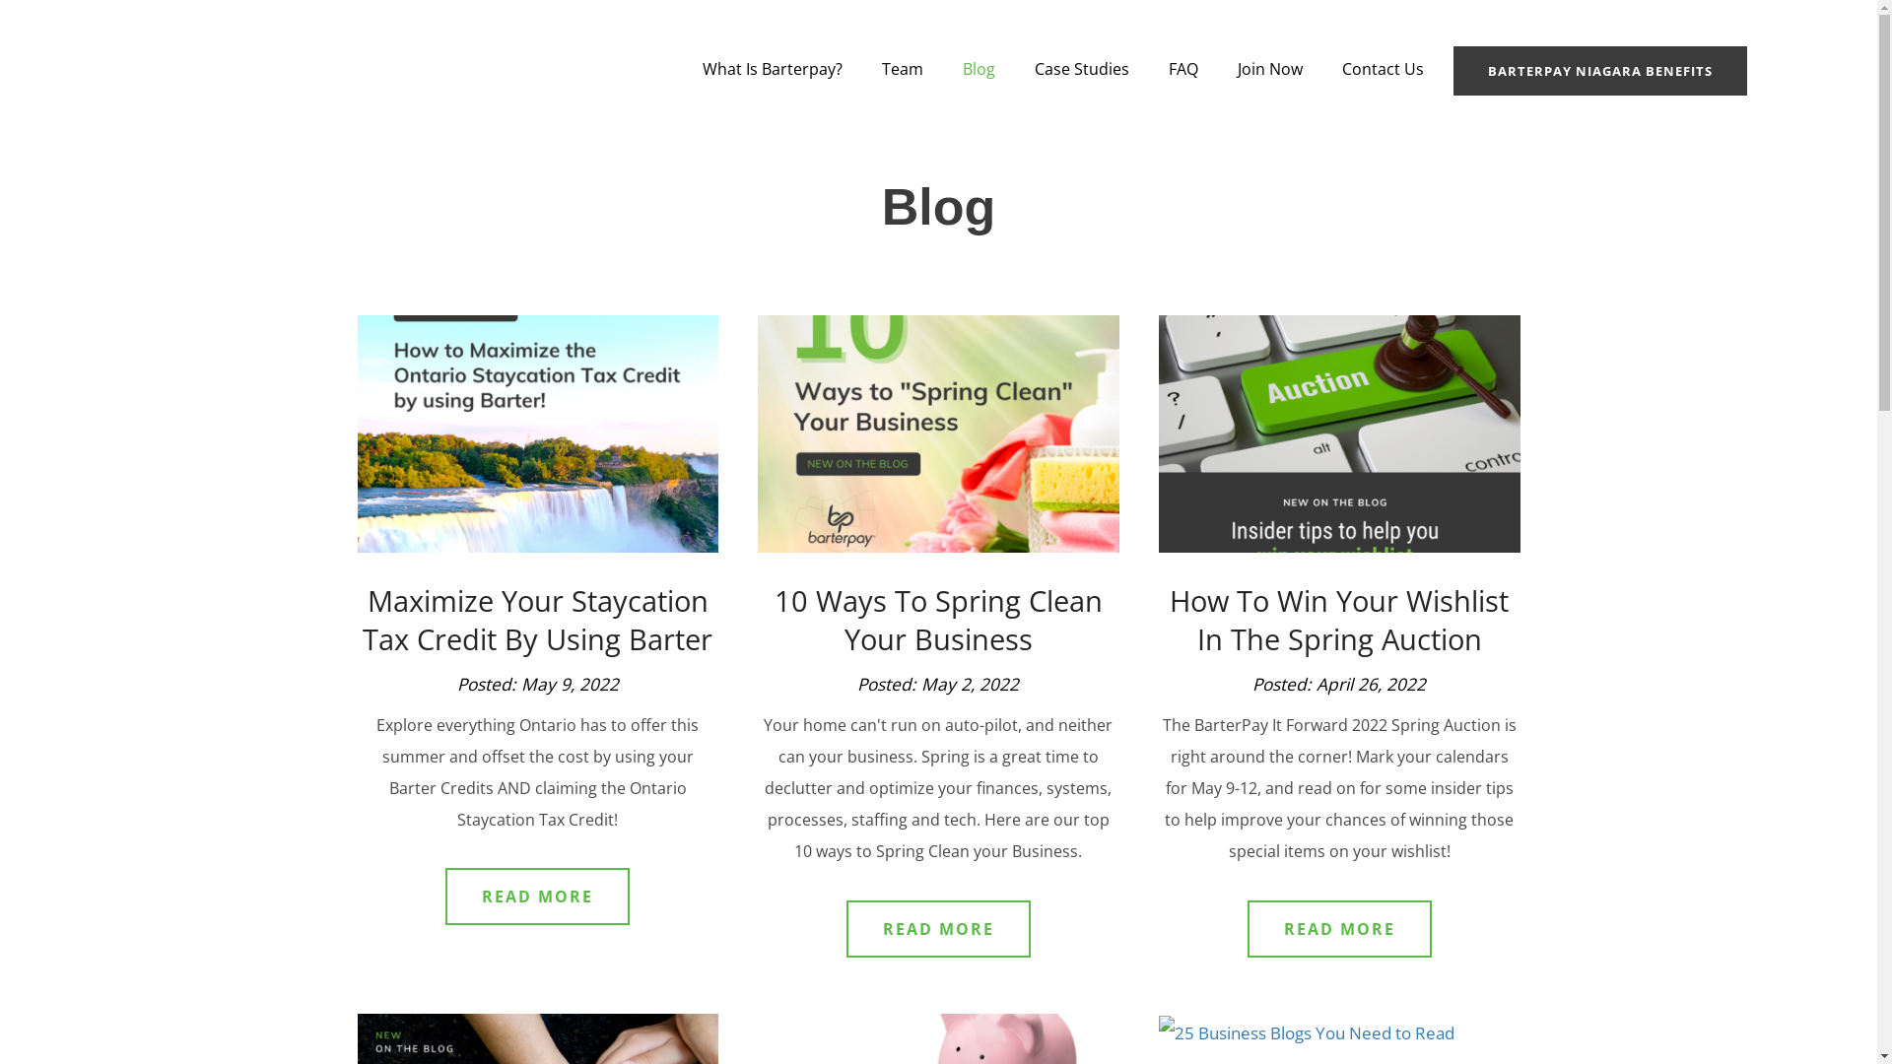 The height and width of the screenshot is (1064, 1892). Describe the element at coordinates (538, 605) in the screenshot. I see `Maximize Your Staycation Tax Credit By Using Barter` at that location.